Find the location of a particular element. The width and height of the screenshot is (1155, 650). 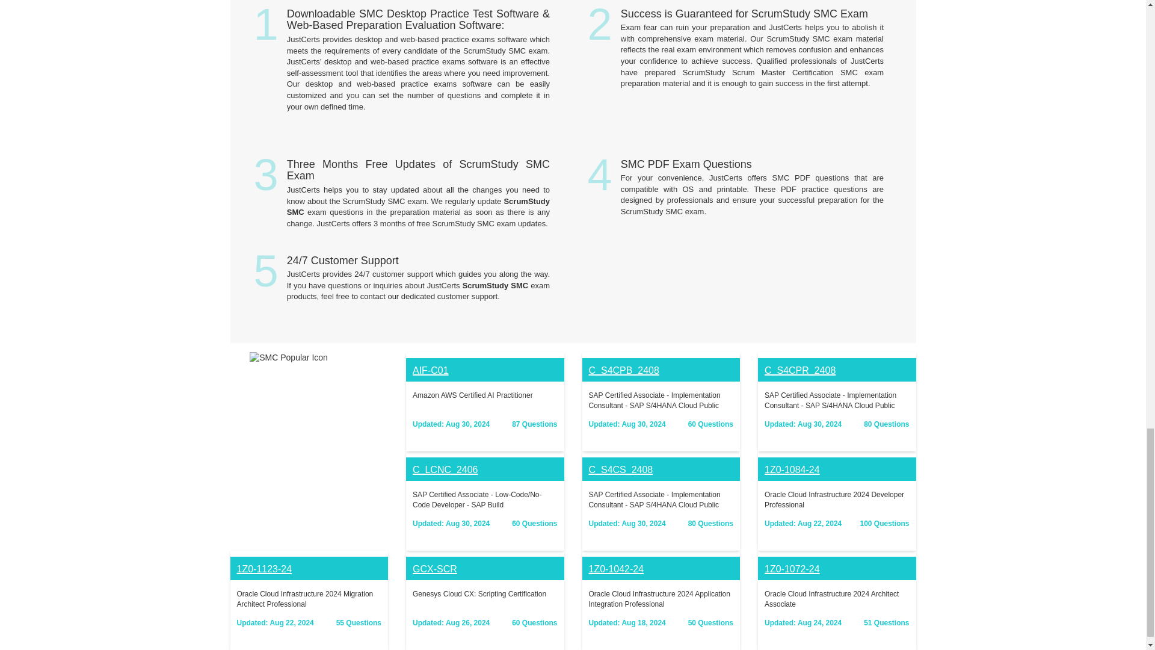

AIF-C01 is located at coordinates (431, 370).